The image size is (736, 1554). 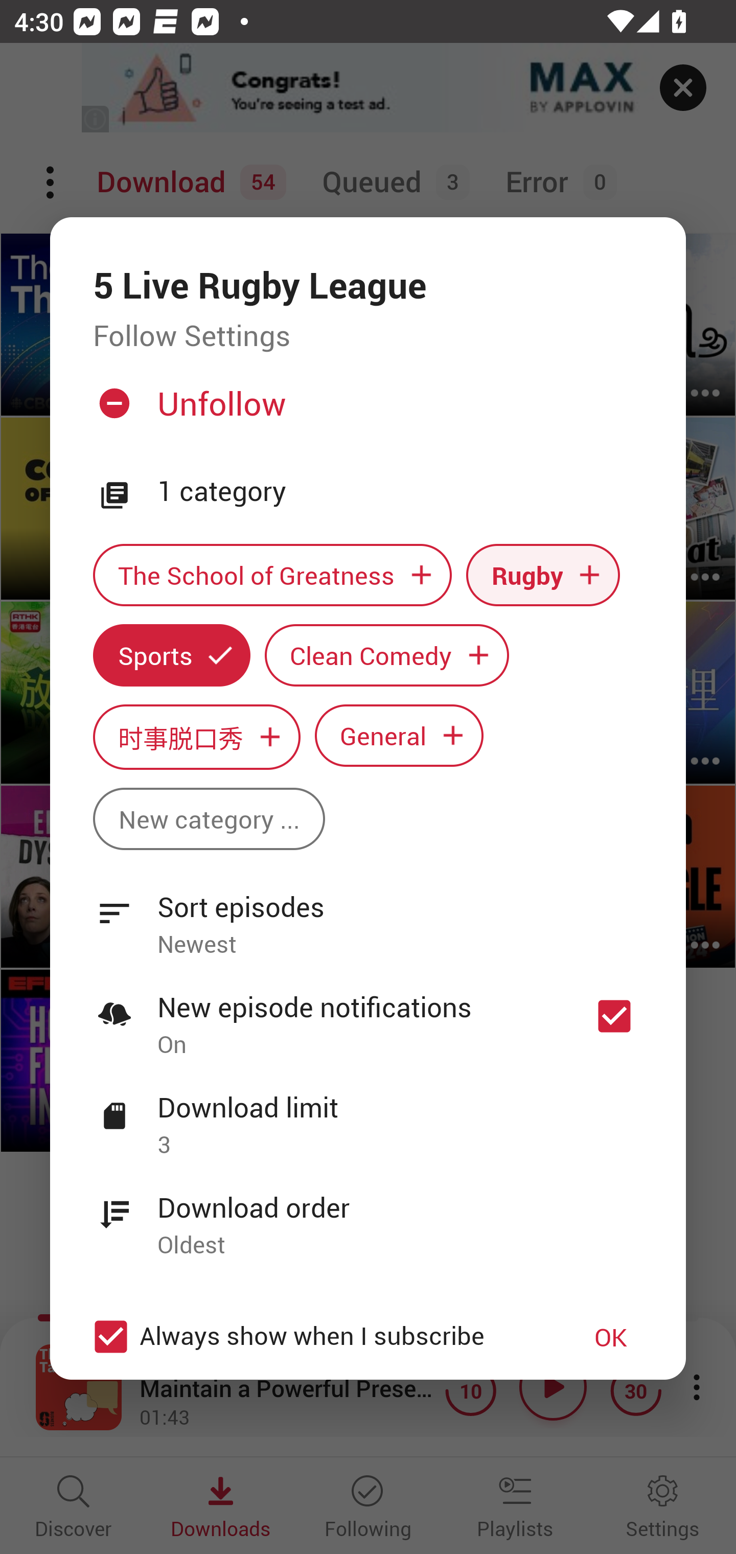 What do you see at coordinates (196, 736) in the screenshot?
I see `时事脱口秀` at bounding box center [196, 736].